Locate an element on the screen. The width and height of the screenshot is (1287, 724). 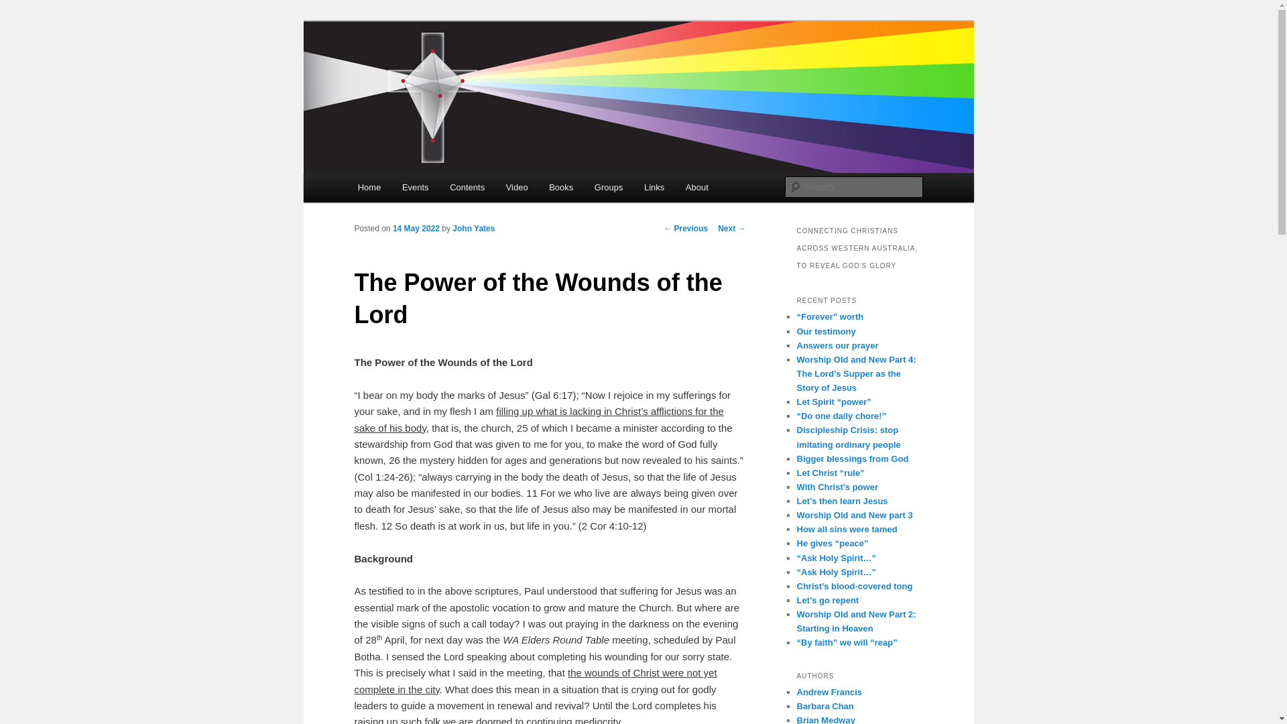
Groups is located at coordinates (609, 188).